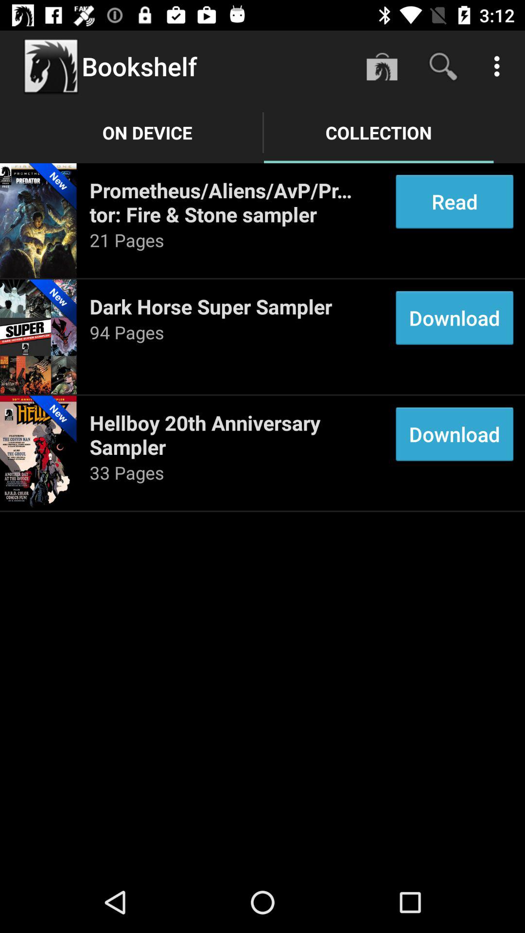 Image resolution: width=525 pixels, height=933 pixels. I want to click on tap icon above collection item, so click(443, 66).